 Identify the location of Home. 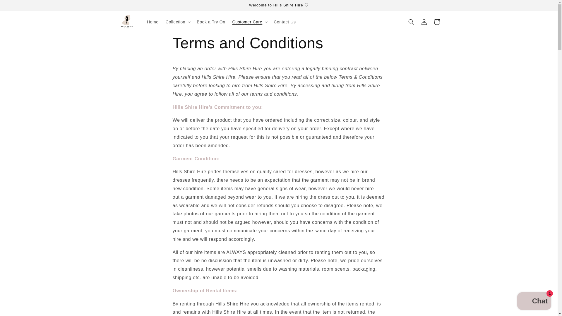
(153, 22).